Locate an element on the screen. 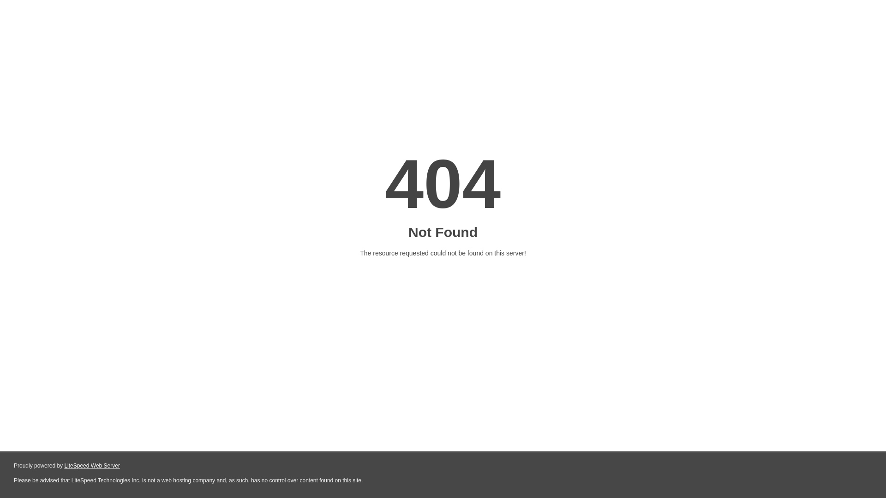 The width and height of the screenshot is (886, 498). LiteSpeed Web Server is located at coordinates (92, 466).